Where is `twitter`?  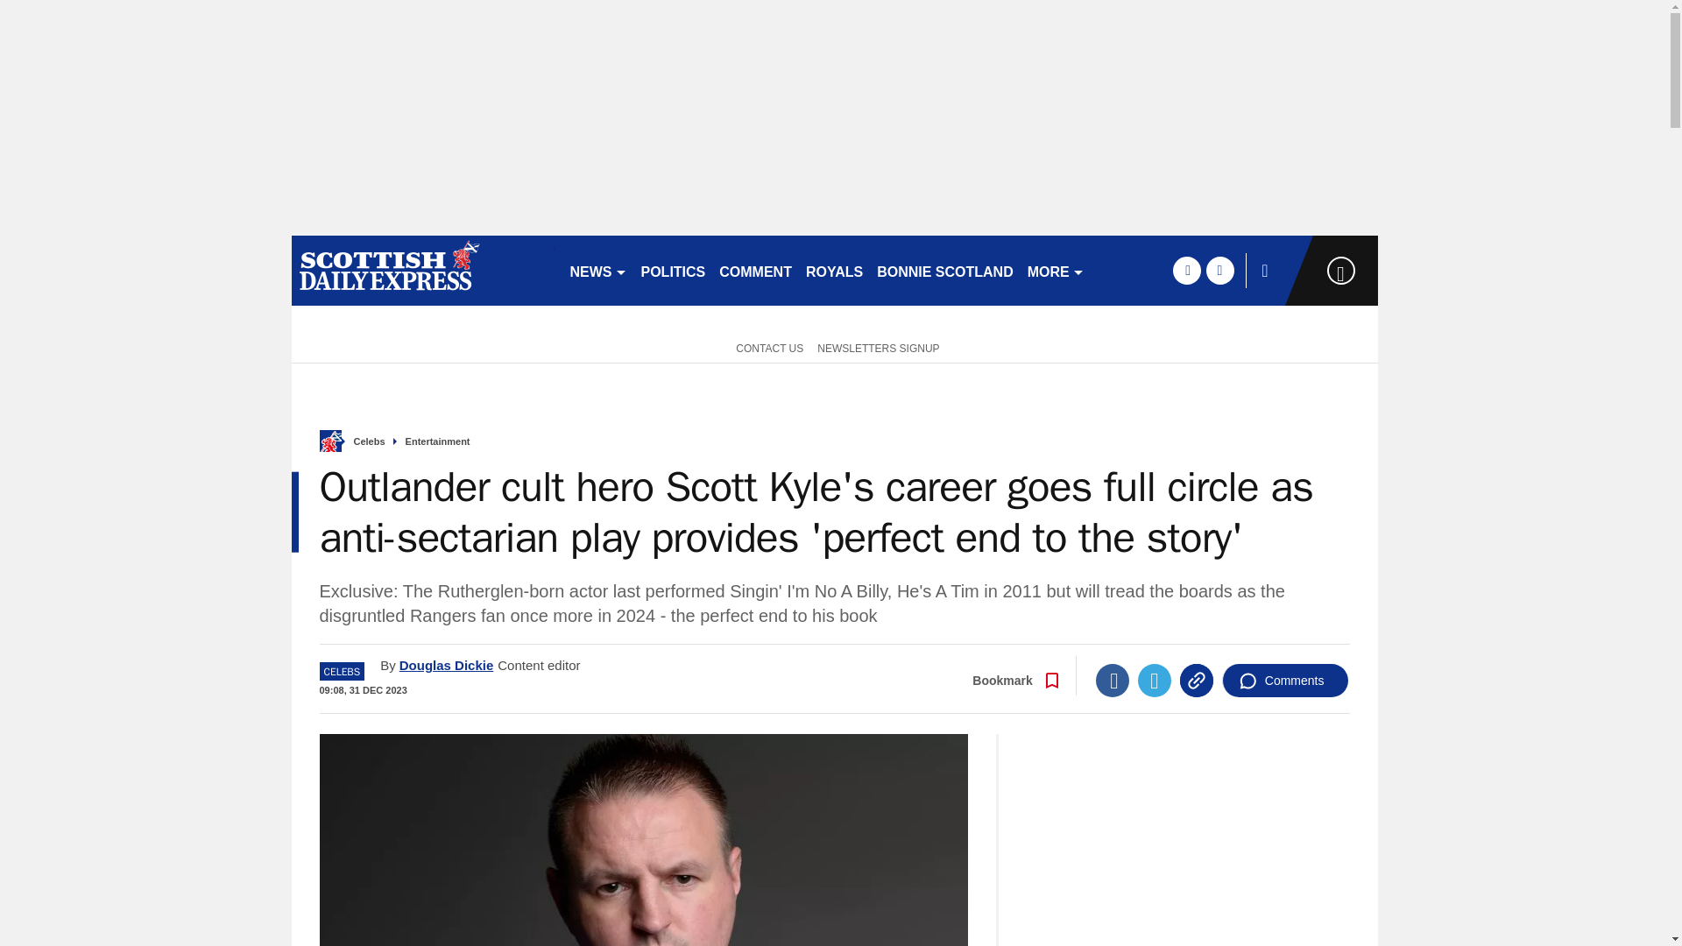 twitter is located at coordinates (1219, 270).